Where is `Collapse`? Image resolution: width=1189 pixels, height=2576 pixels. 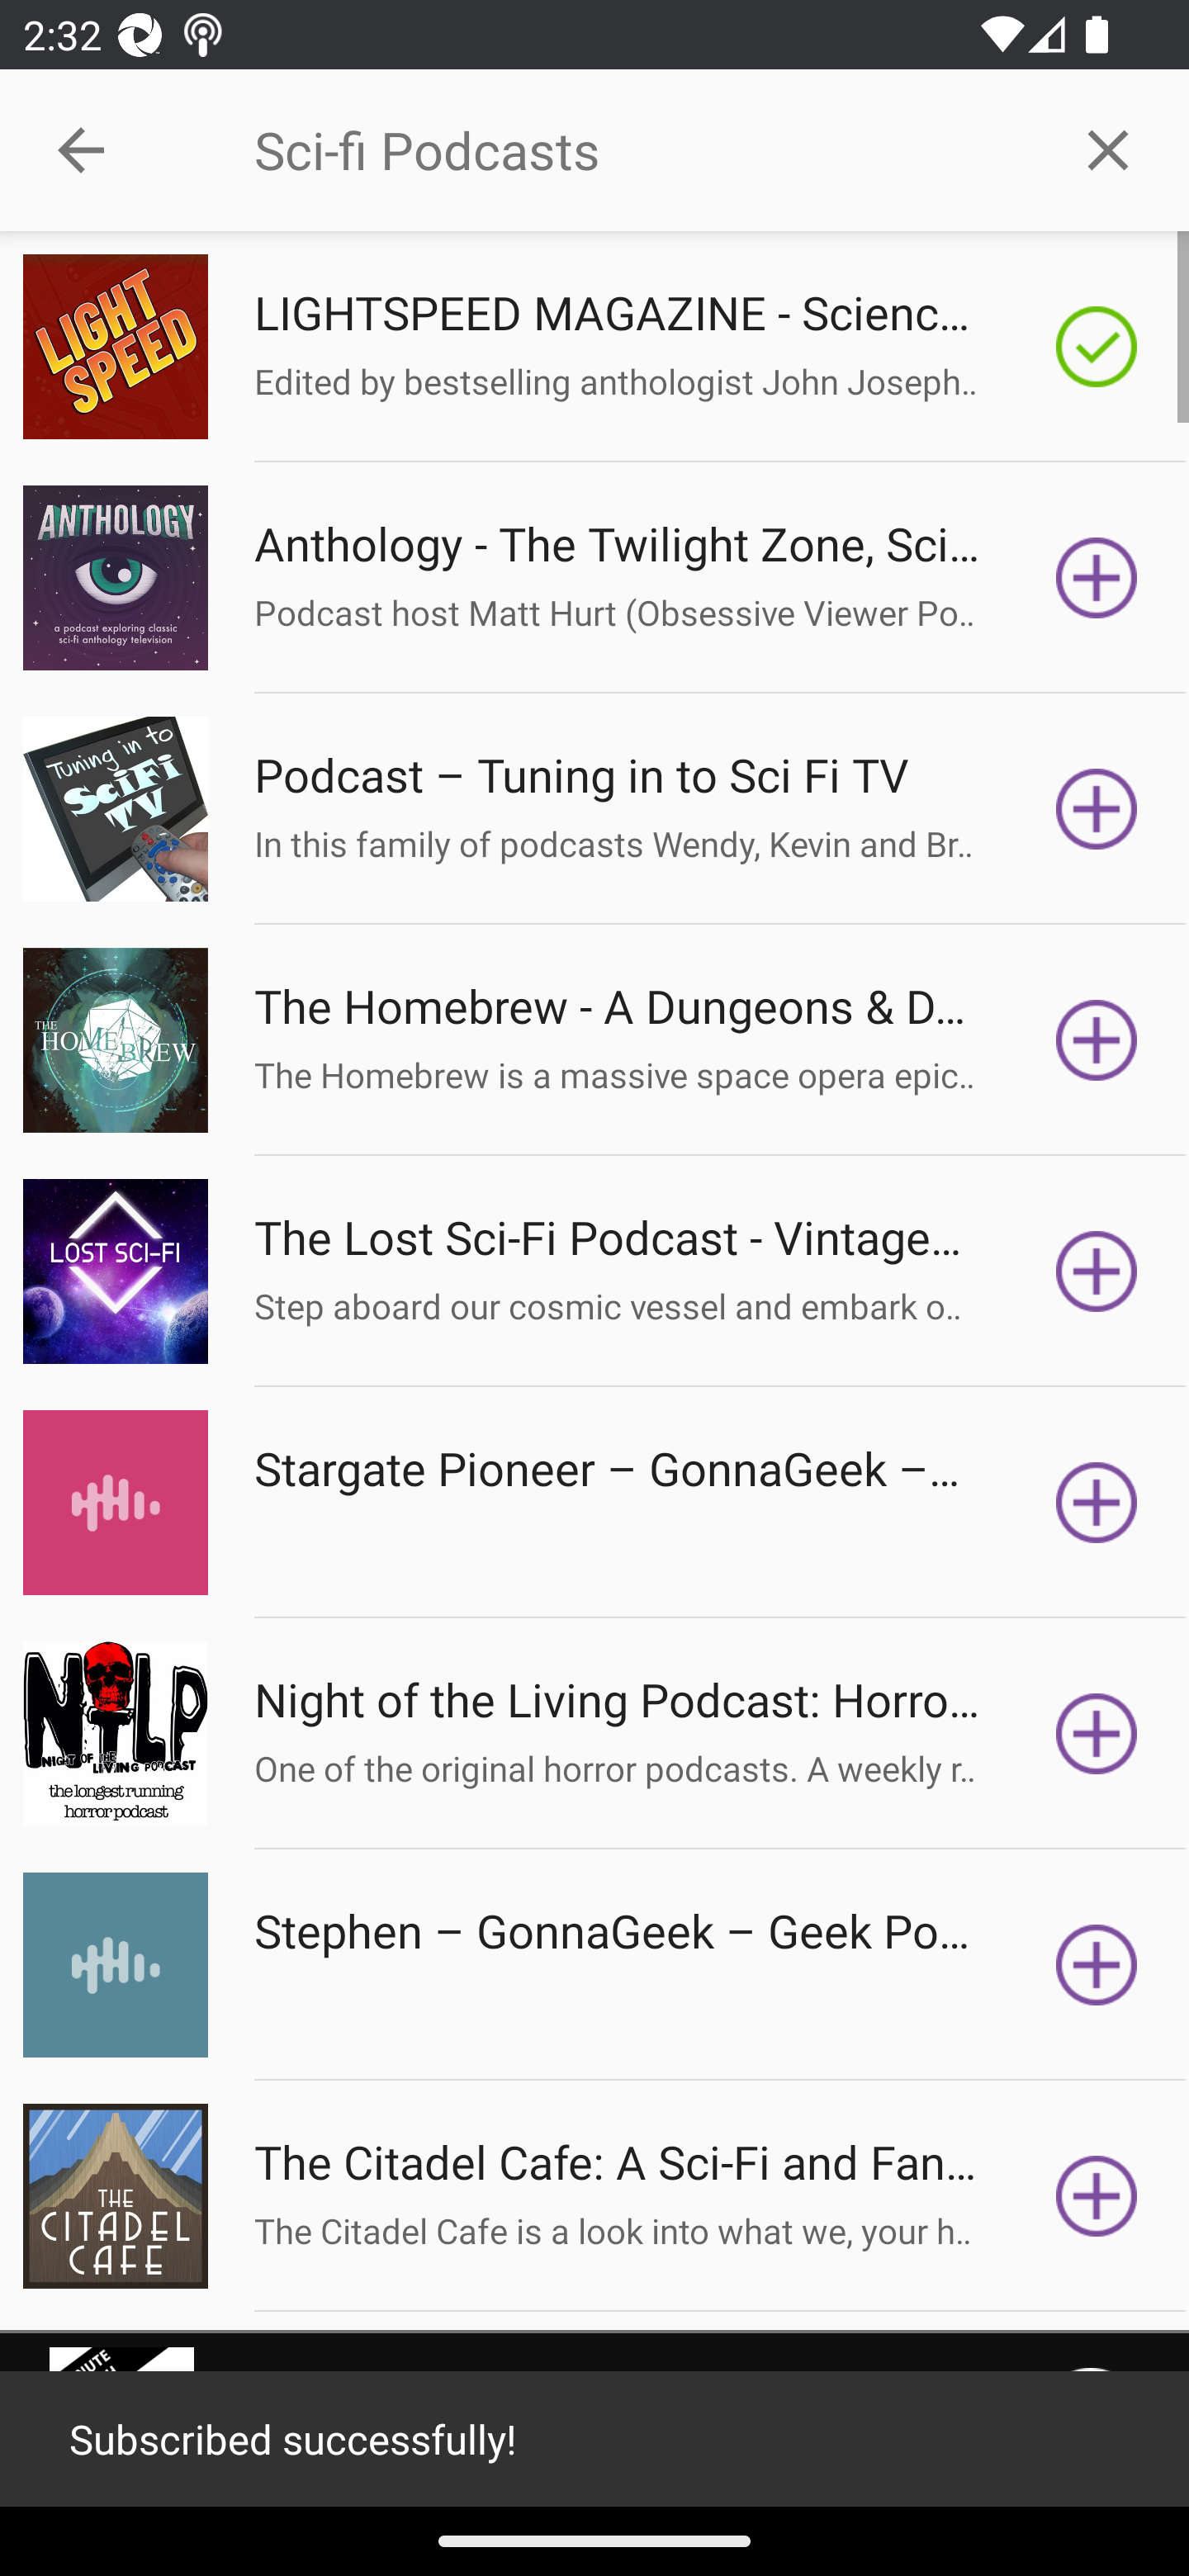 Collapse is located at coordinates (81, 150).